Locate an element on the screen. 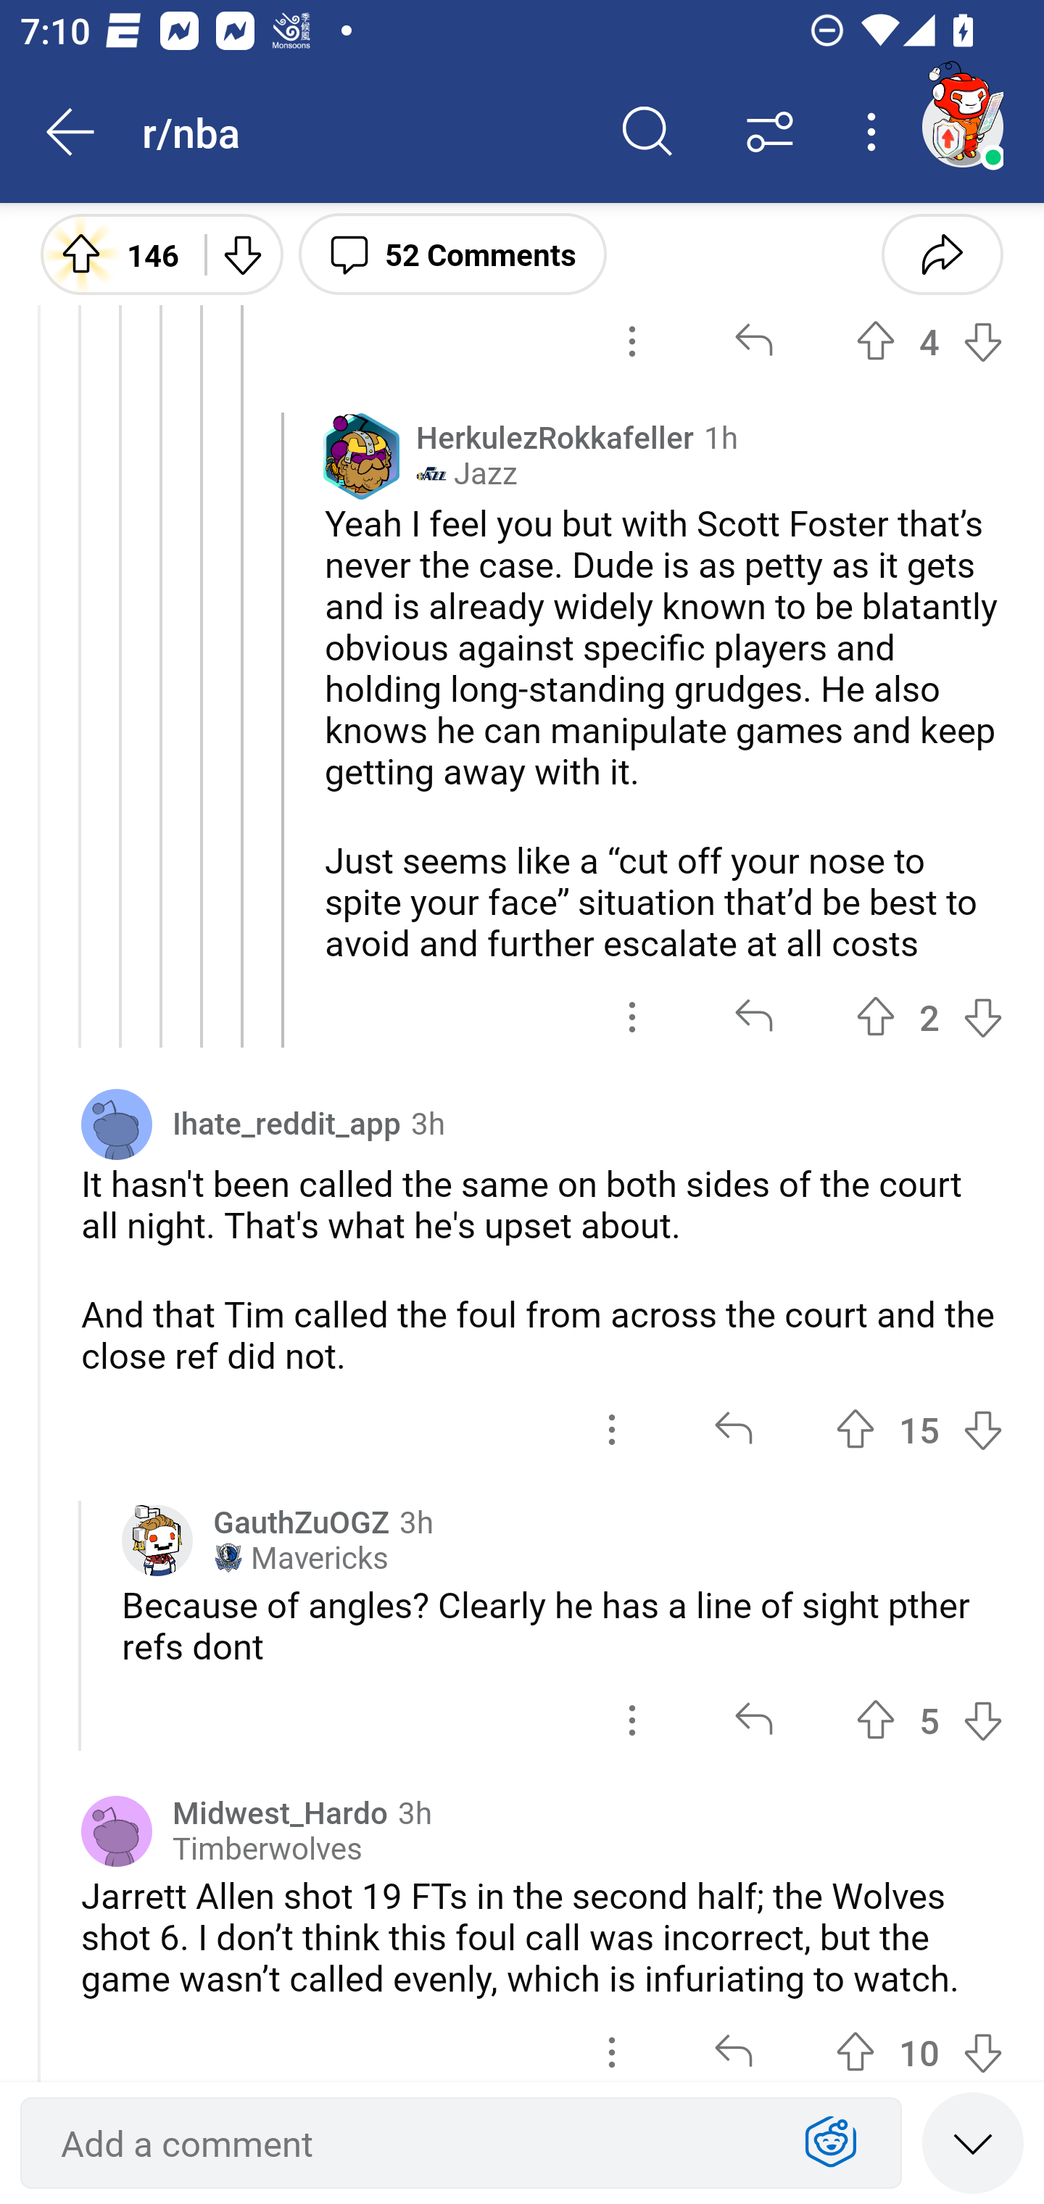  options is located at coordinates (612, 1430).